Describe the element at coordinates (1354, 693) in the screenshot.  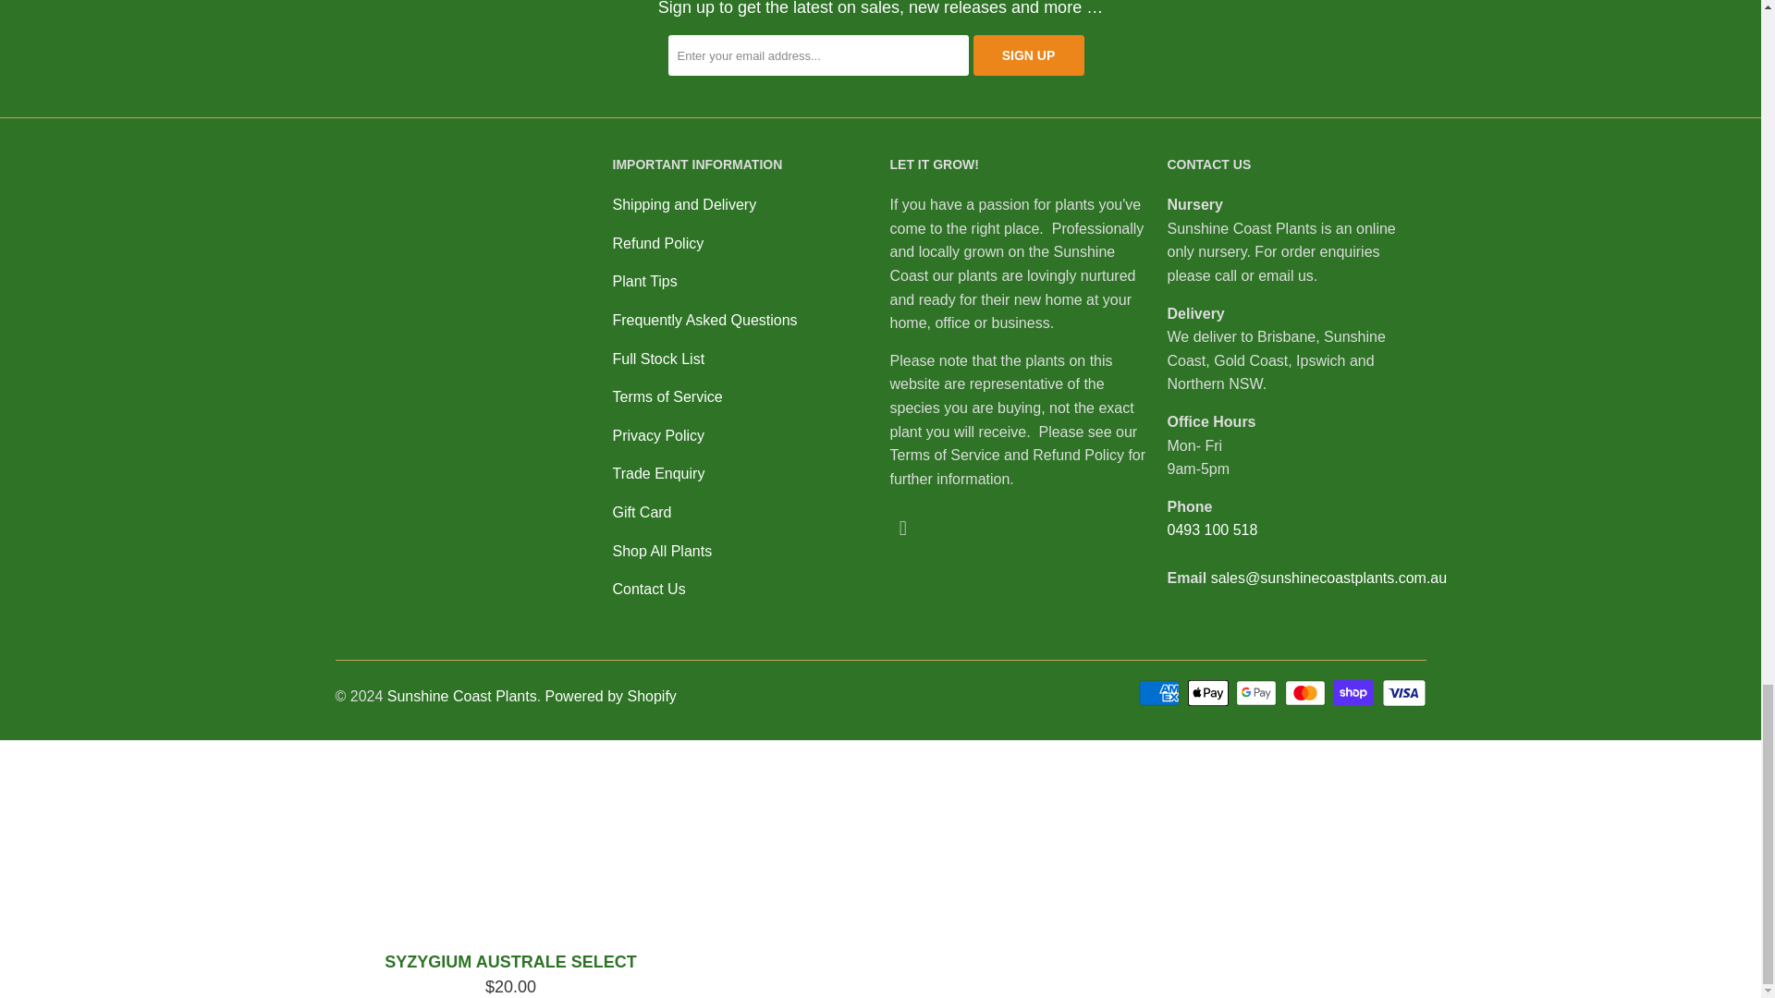
I see `Shop Pay` at that location.